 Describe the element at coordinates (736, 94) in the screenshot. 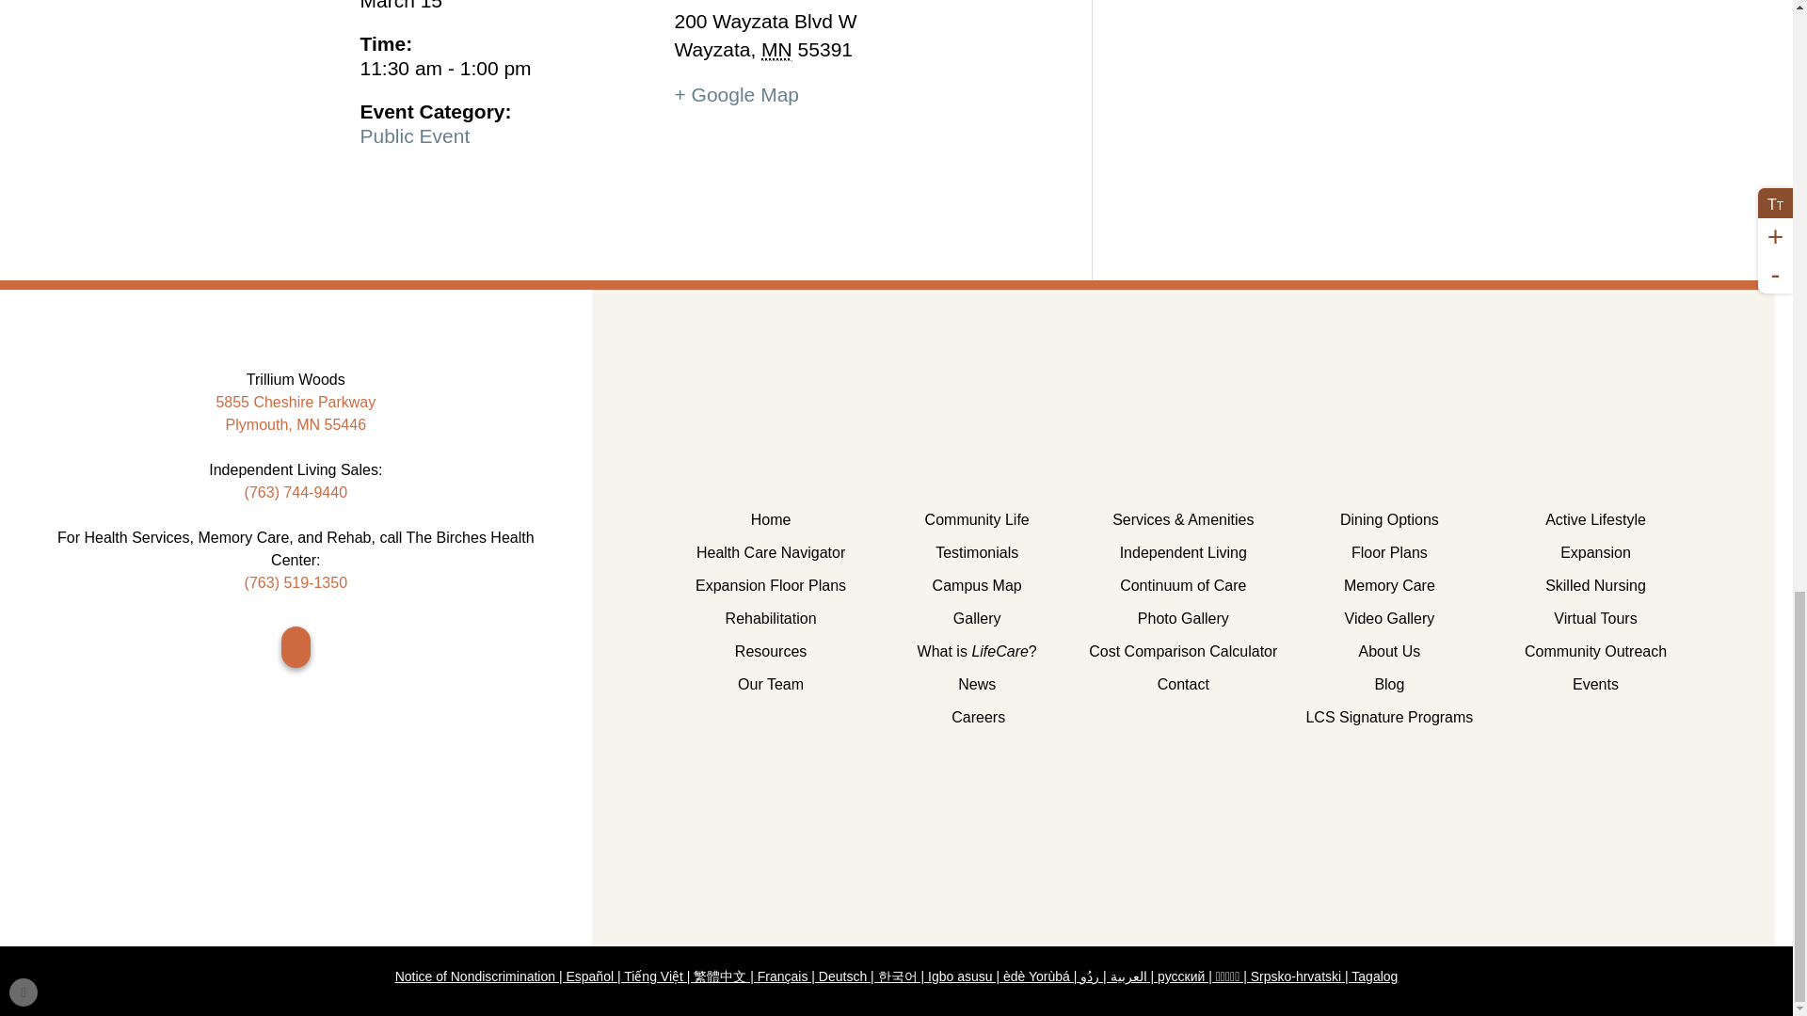

I see `Click to view a Google Map` at that location.